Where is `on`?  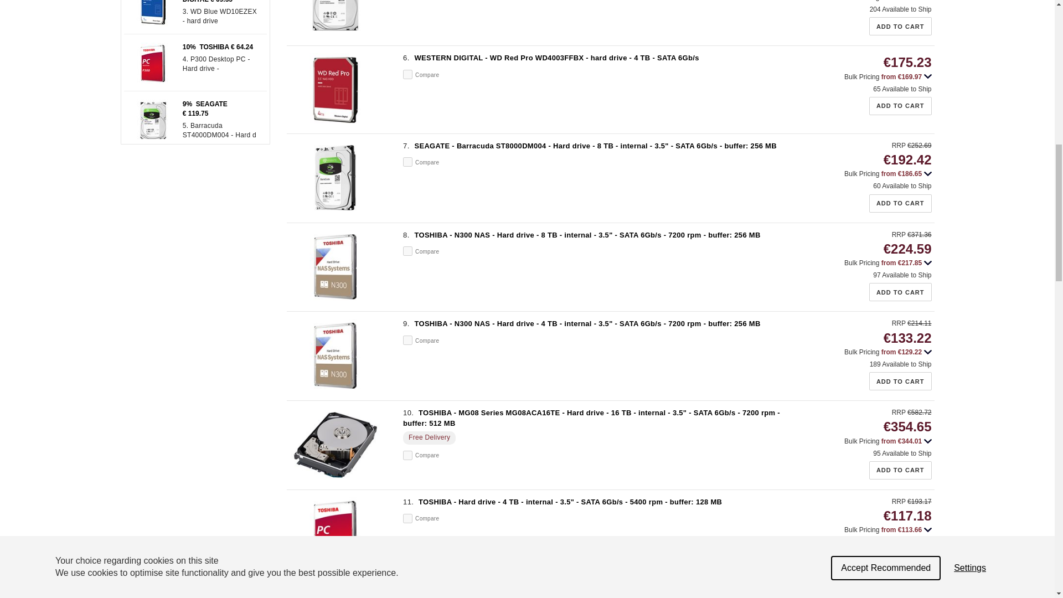
on is located at coordinates (407, 162).